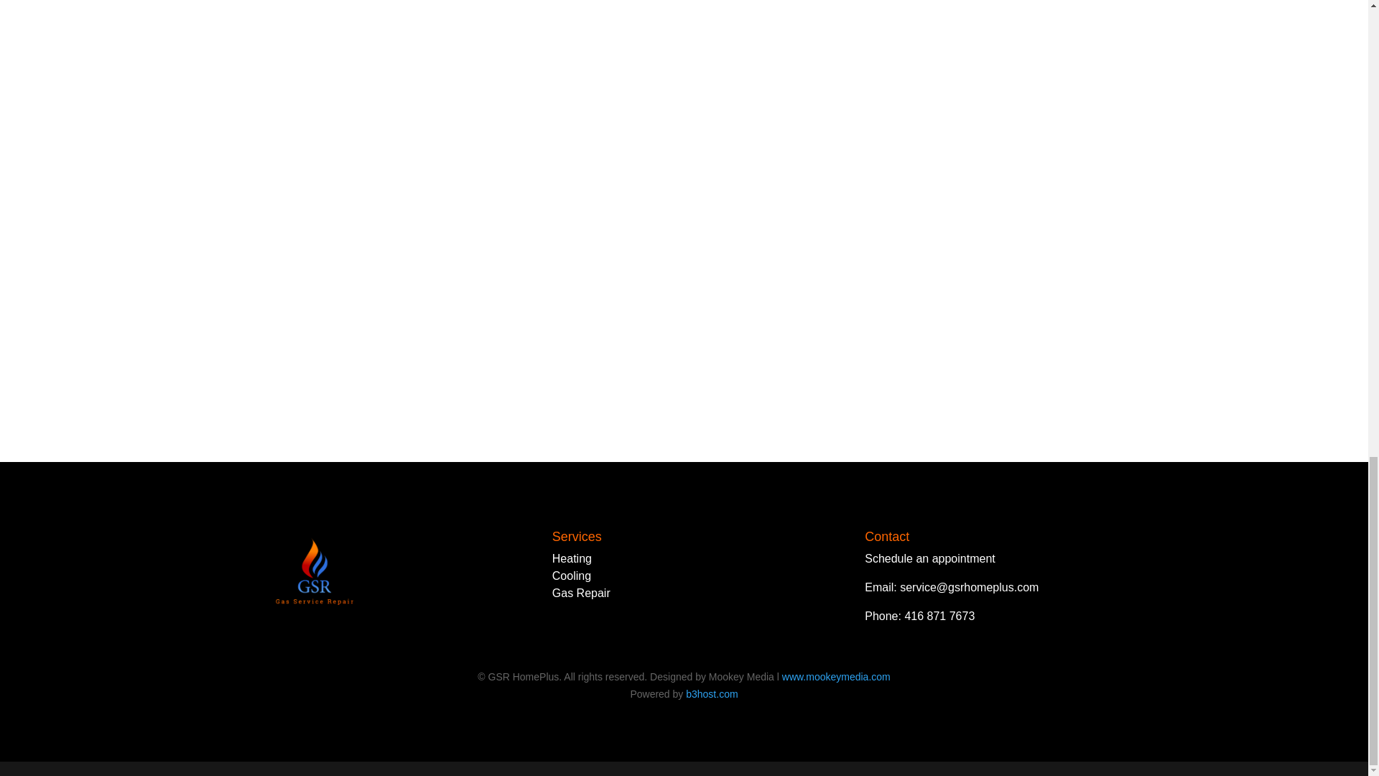 The height and width of the screenshot is (776, 1379). I want to click on Heating, so click(572, 558).